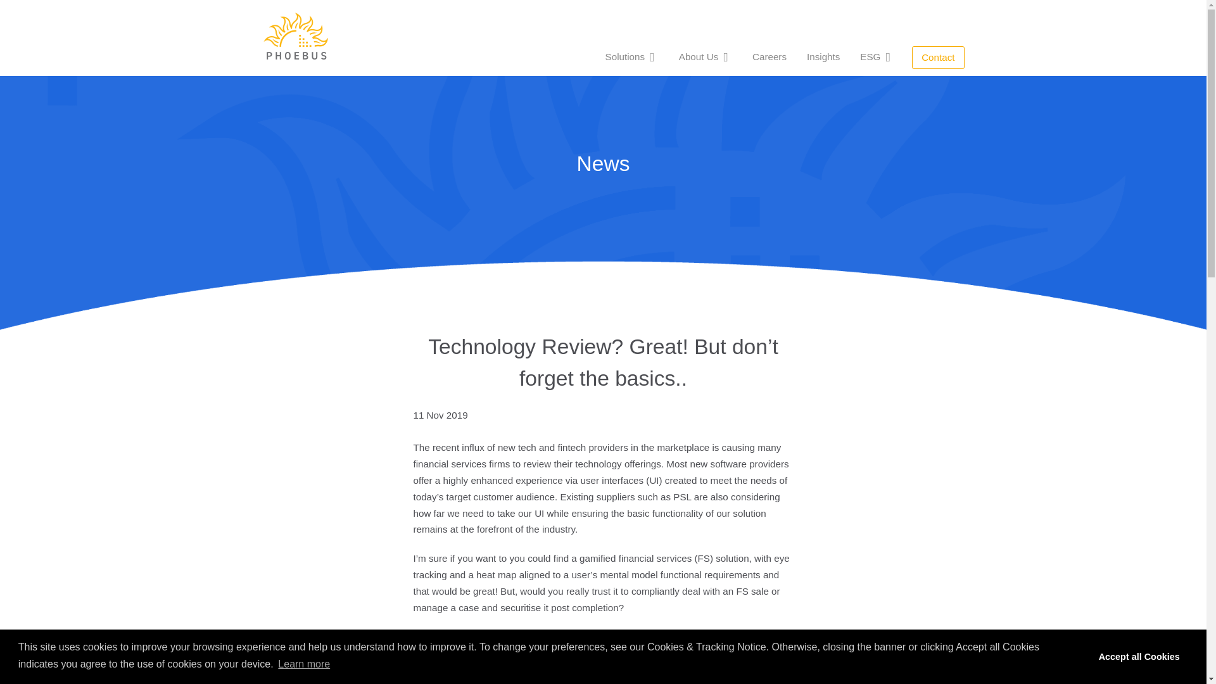 The height and width of the screenshot is (684, 1216). Describe the element at coordinates (938, 58) in the screenshot. I see `Contact` at that location.